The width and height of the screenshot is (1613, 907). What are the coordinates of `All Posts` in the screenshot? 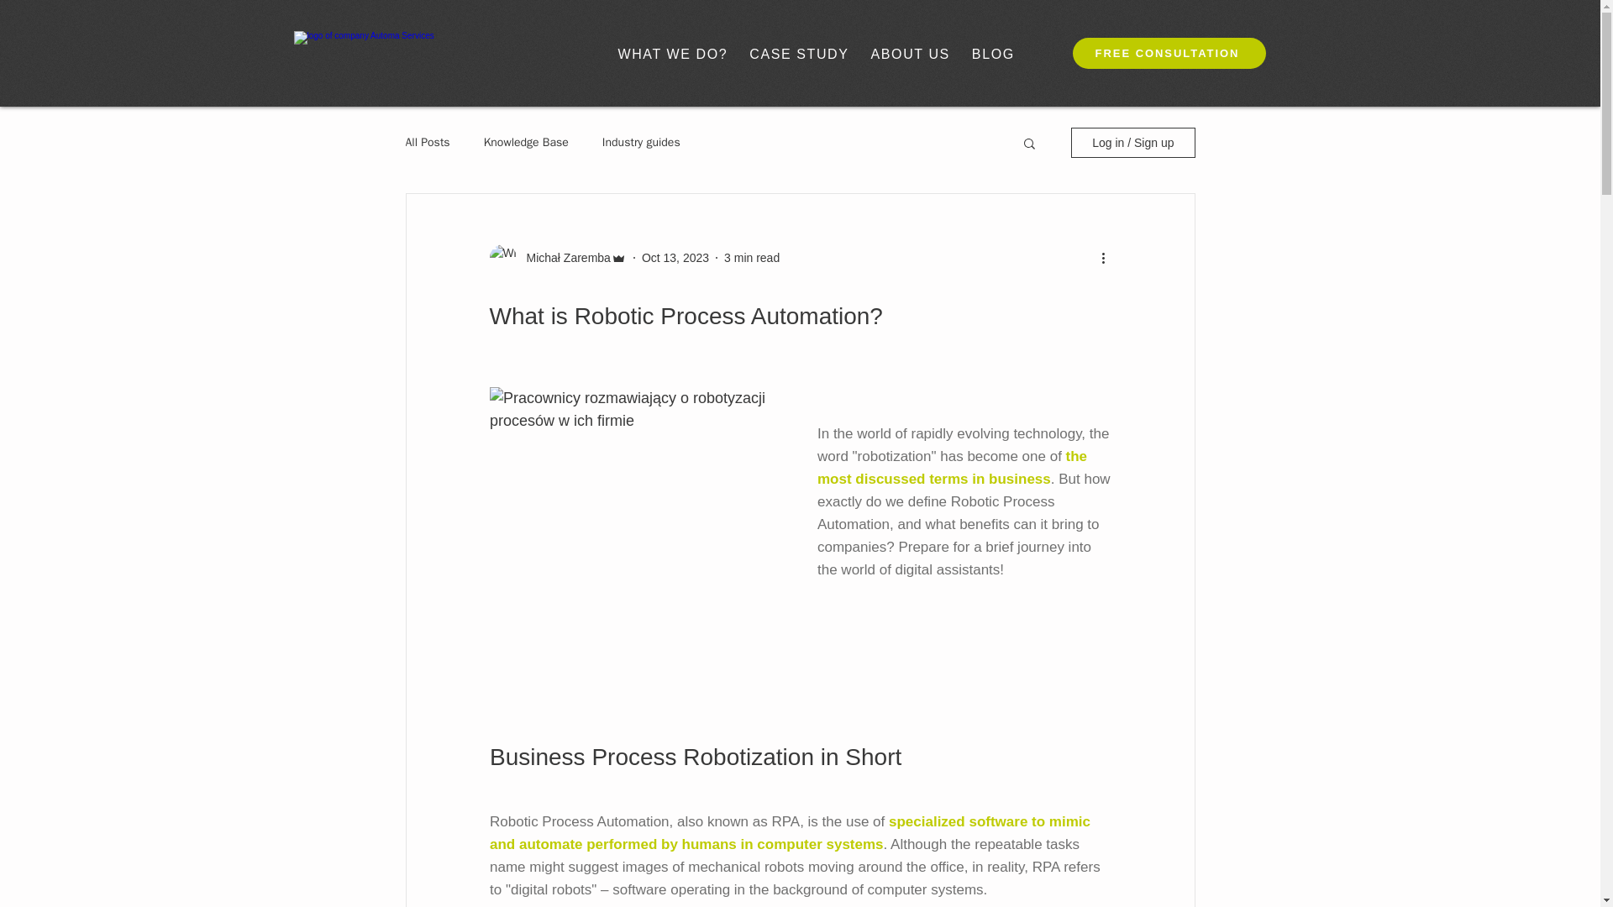 It's located at (427, 143).